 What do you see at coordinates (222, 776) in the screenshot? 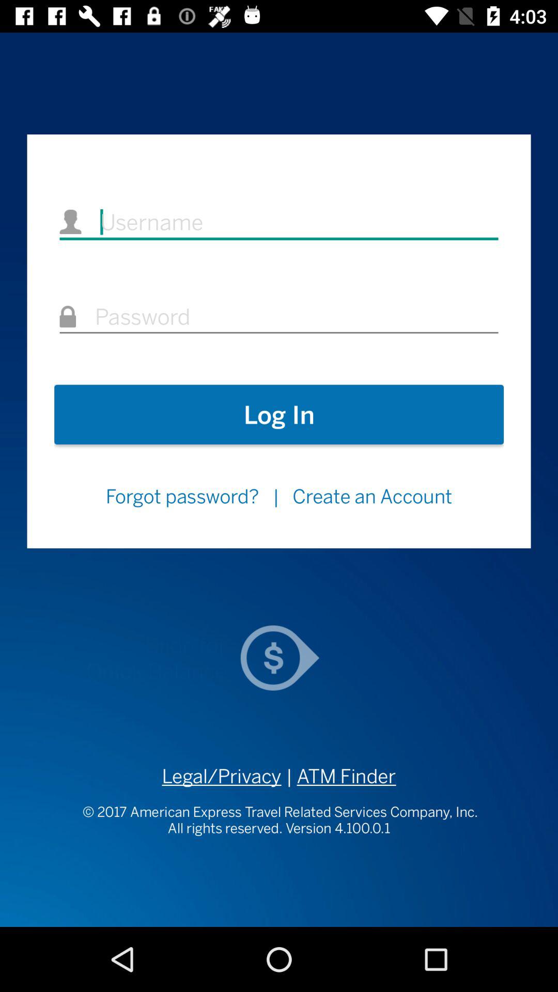
I see `choose icon above the 2017 american express` at bounding box center [222, 776].